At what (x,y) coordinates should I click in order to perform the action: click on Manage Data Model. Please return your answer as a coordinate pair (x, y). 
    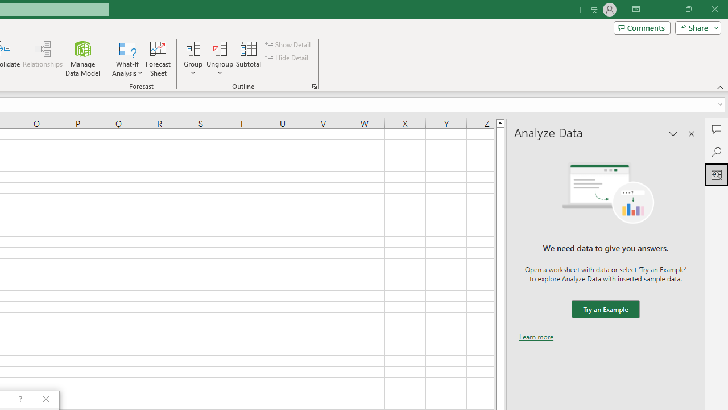
    Looking at the image, I should click on (83, 58).